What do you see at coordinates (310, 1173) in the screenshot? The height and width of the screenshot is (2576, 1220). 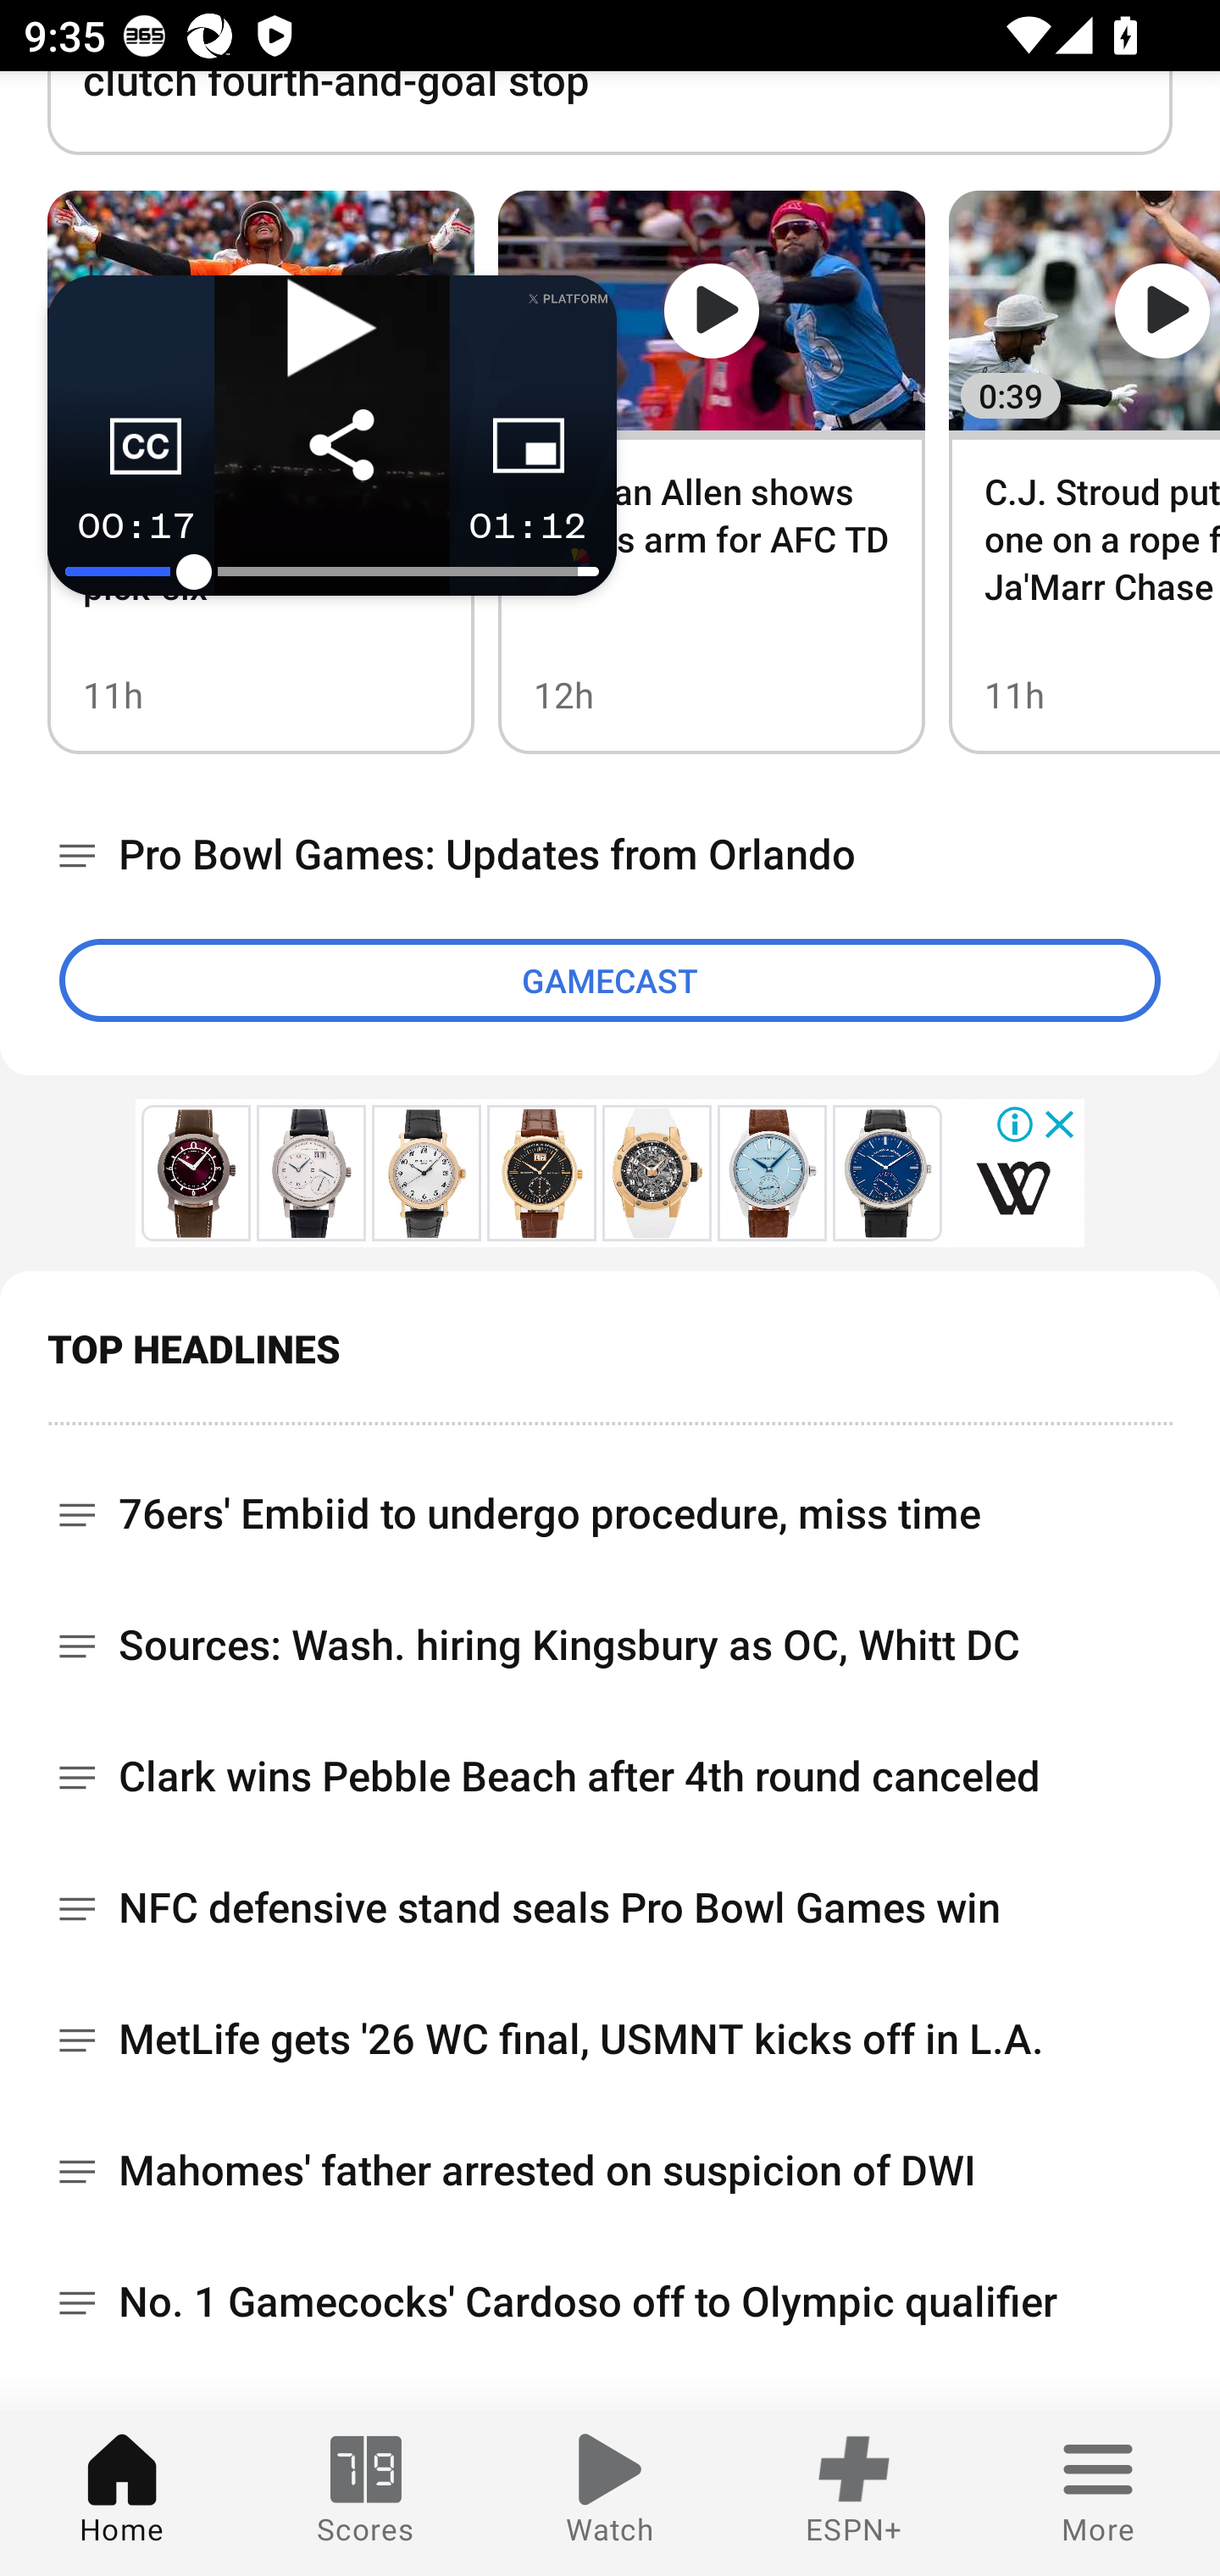 I see `4933172` at bounding box center [310, 1173].